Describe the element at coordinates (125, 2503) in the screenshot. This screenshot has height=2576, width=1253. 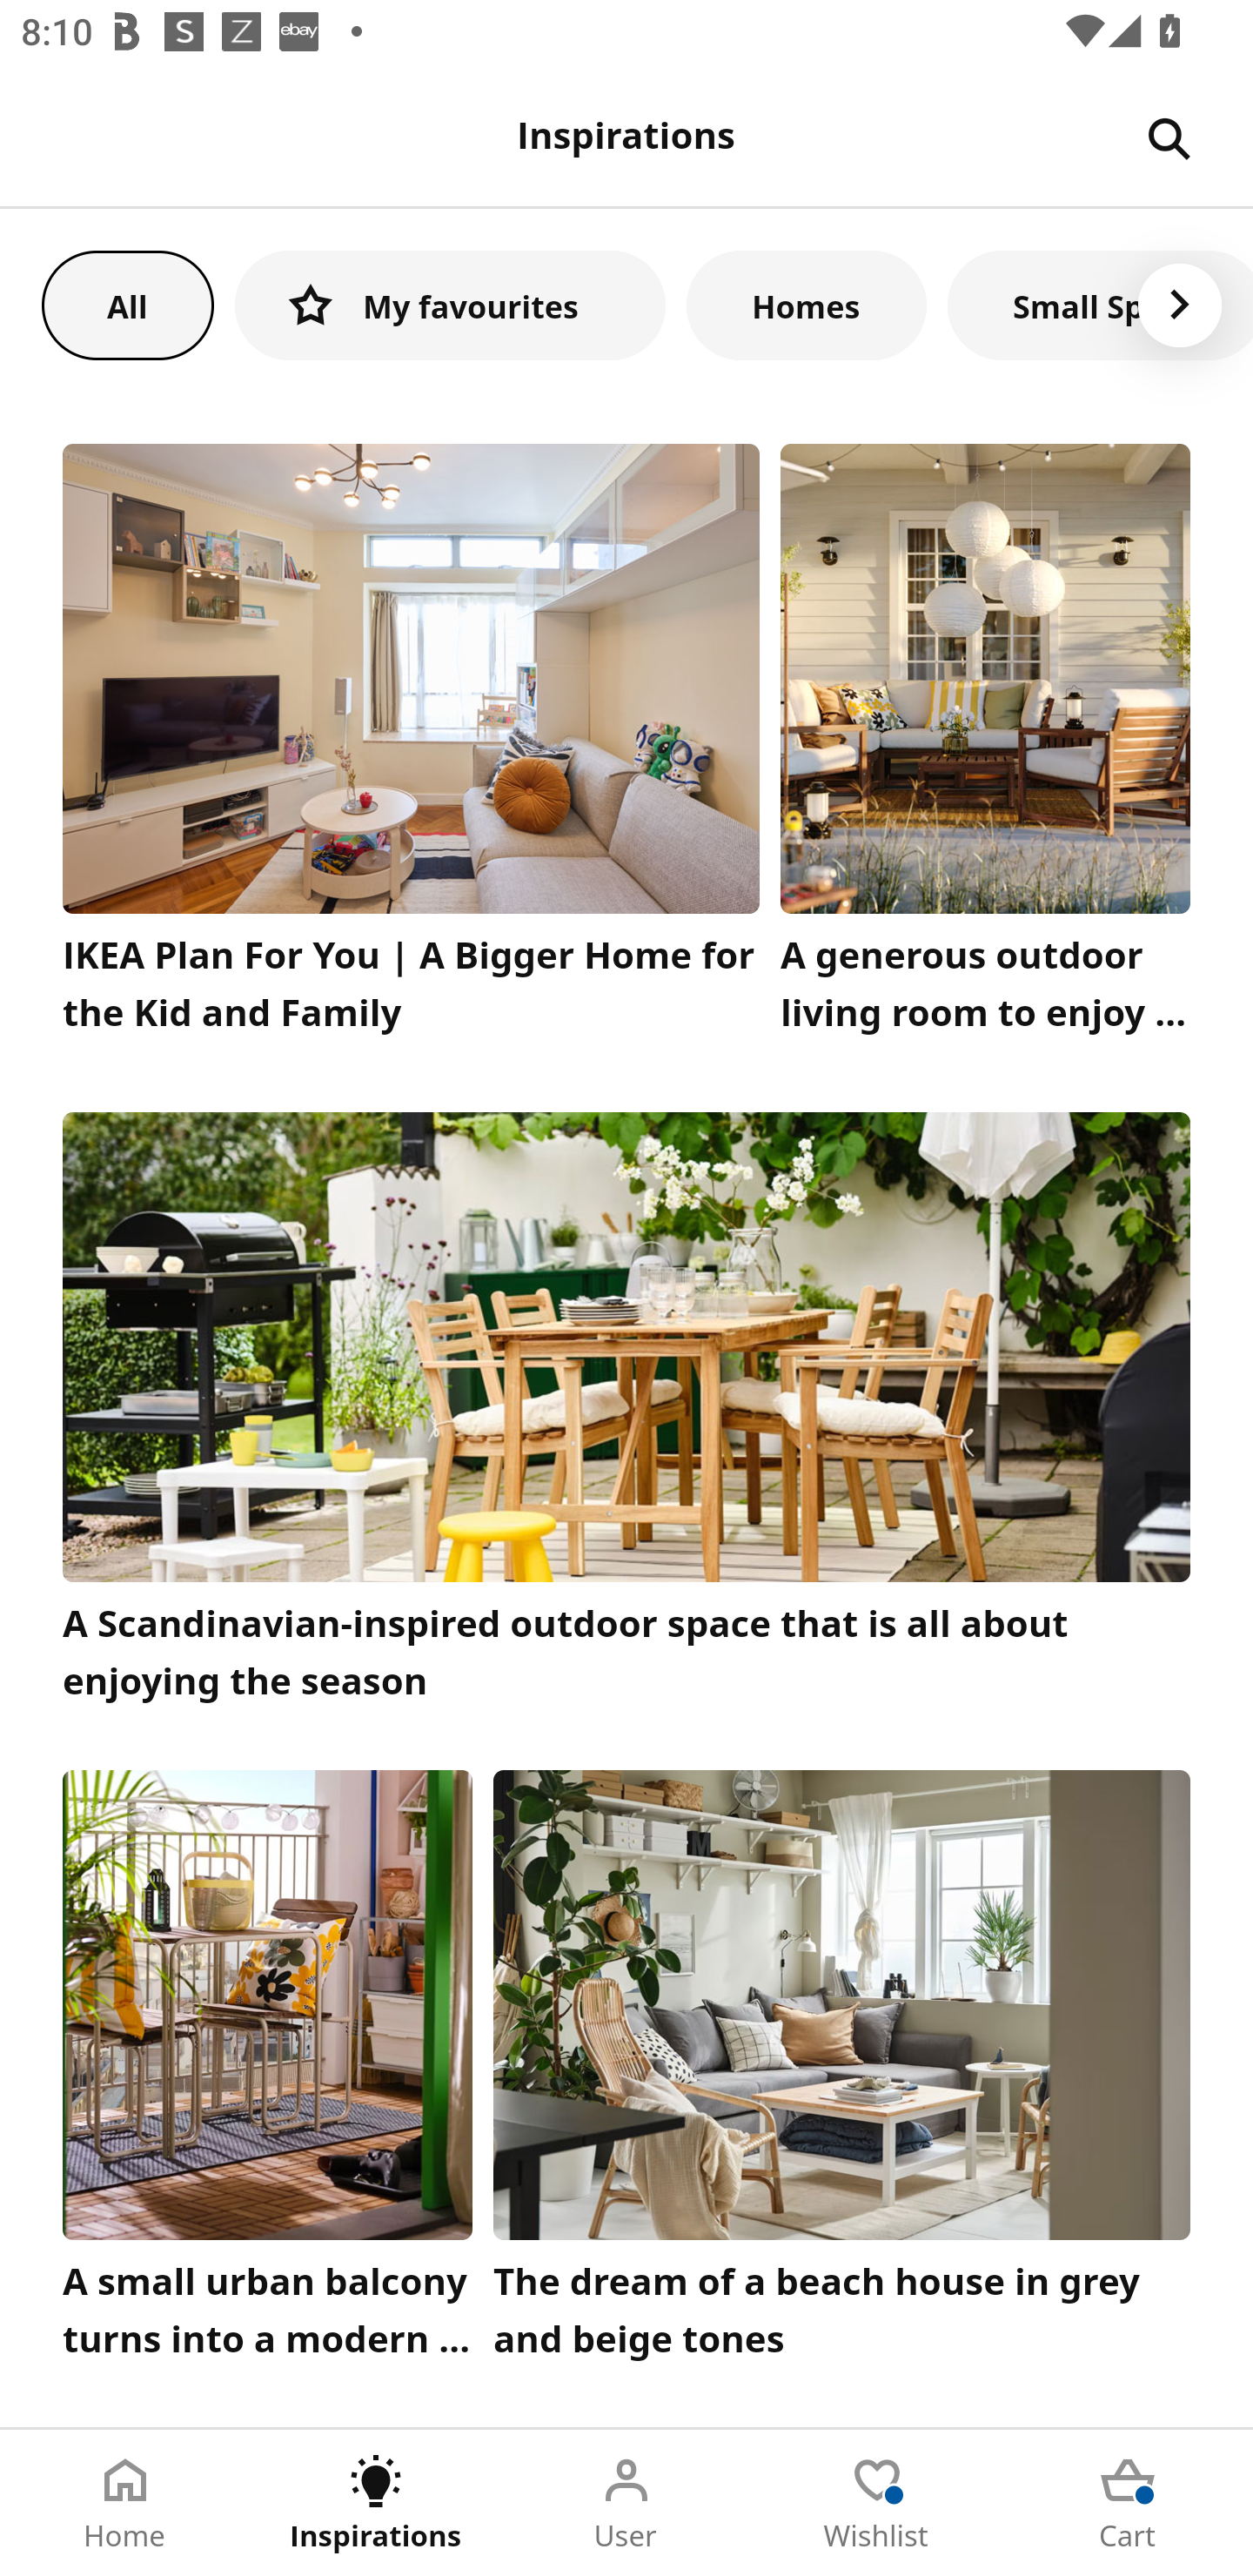
I see `Home
Tab 1 of 5` at that location.